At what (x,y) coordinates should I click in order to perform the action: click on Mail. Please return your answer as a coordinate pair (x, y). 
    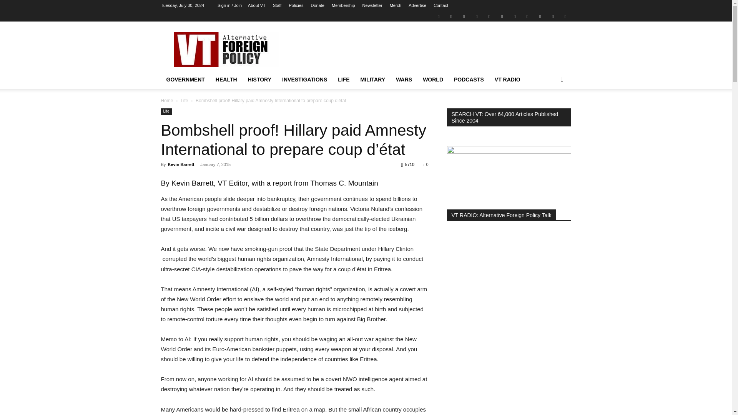
    Looking at the image, I should click on (464, 16).